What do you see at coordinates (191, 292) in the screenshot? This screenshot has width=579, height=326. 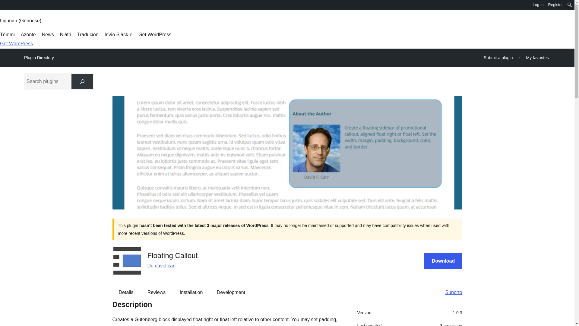 I see `Installation` at bounding box center [191, 292].